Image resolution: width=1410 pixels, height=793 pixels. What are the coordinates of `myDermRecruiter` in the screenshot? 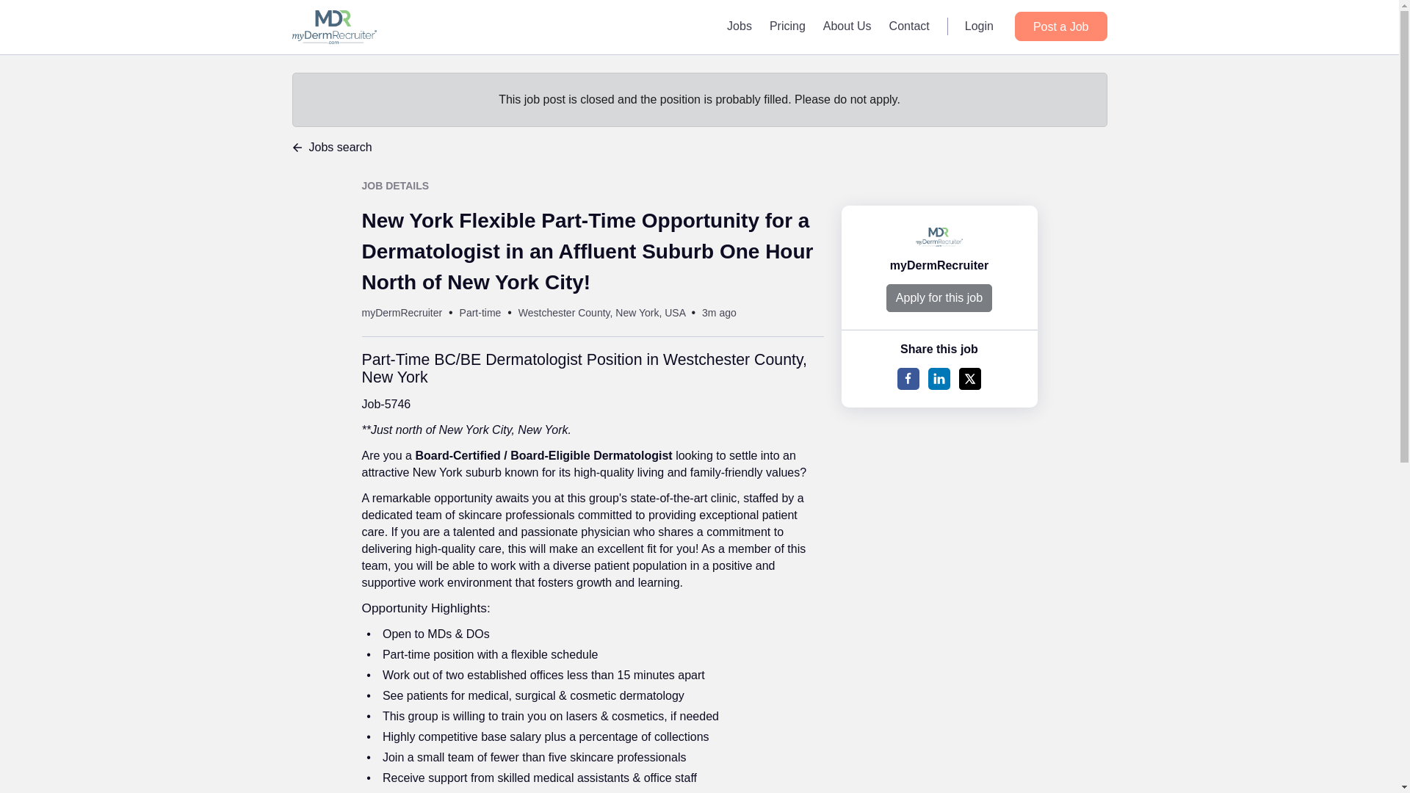 It's located at (401, 313).